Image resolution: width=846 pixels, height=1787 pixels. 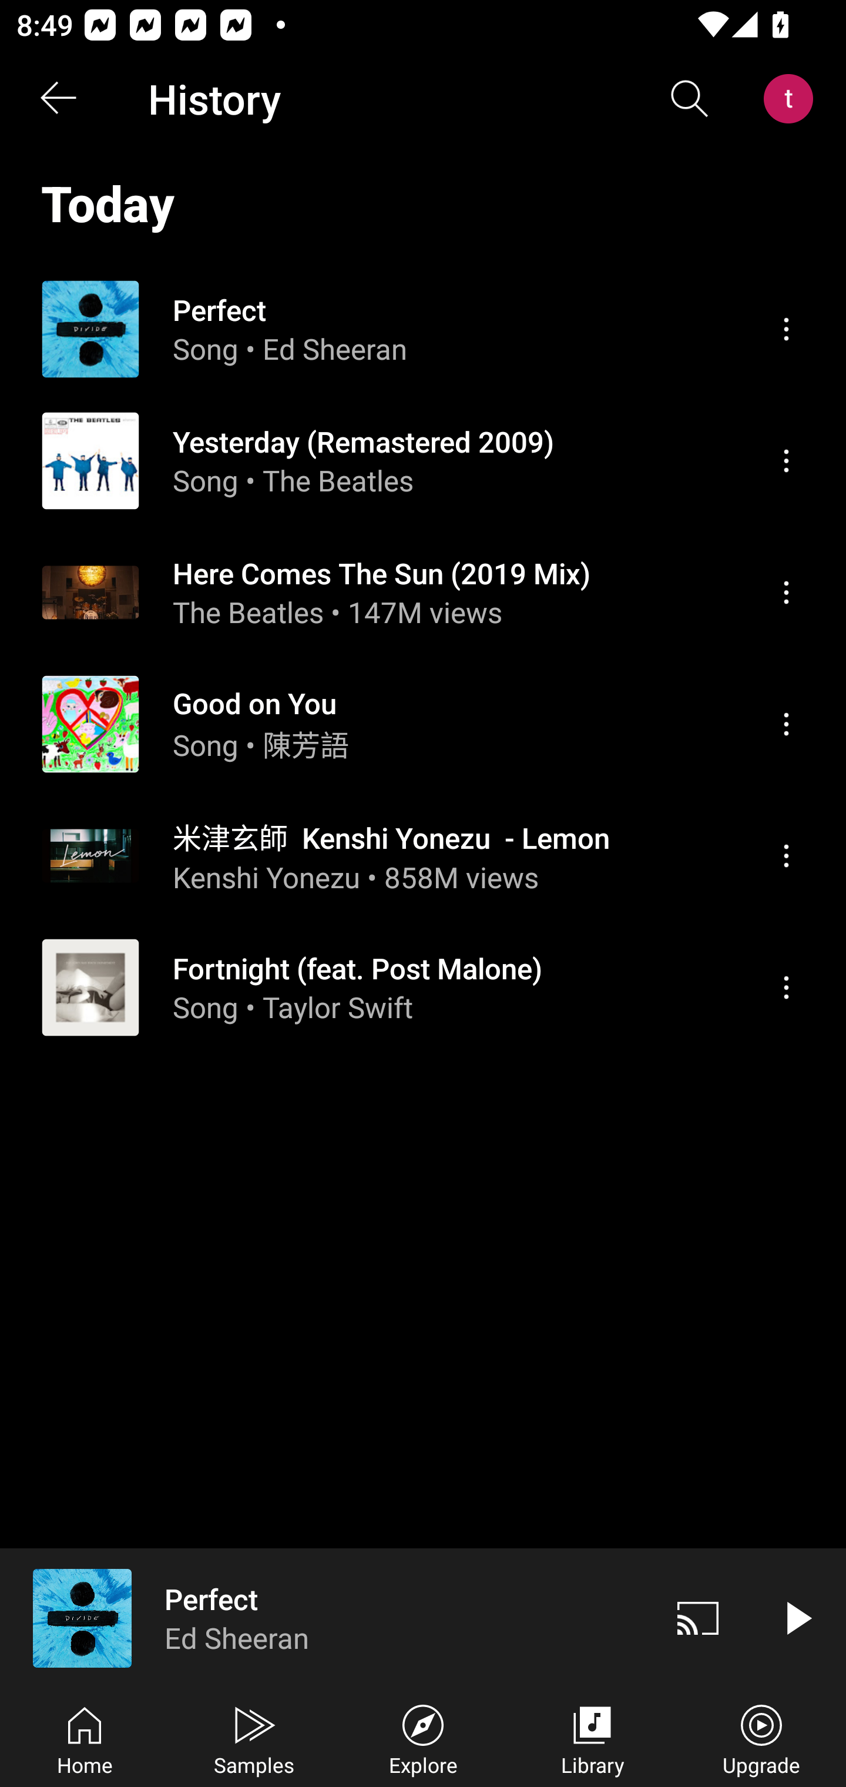 I want to click on Explore, so click(x=423, y=1738).